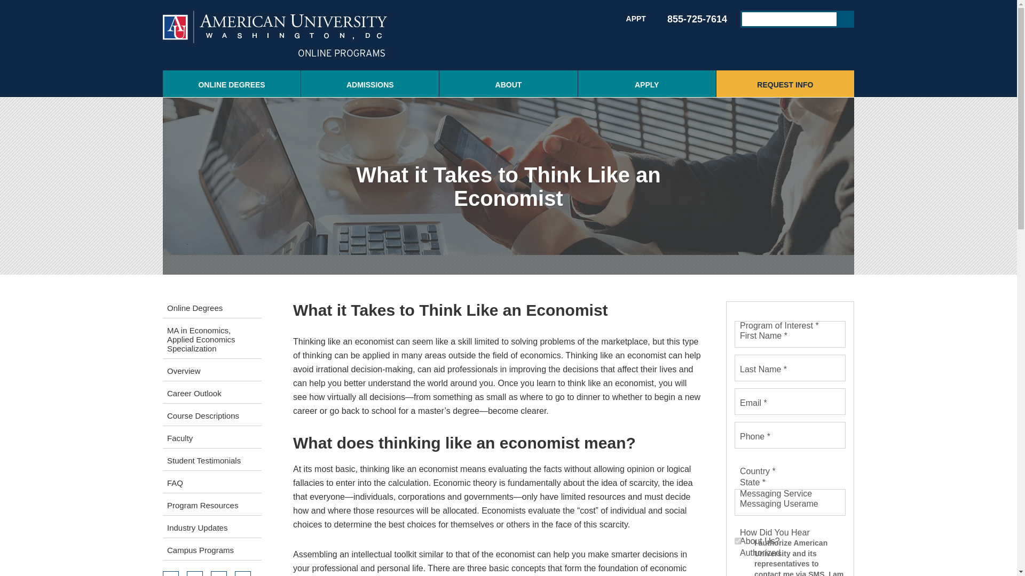 The width and height of the screenshot is (1025, 576). Describe the element at coordinates (212, 437) in the screenshot. I see `The Economics Faculty at American University` at that location.